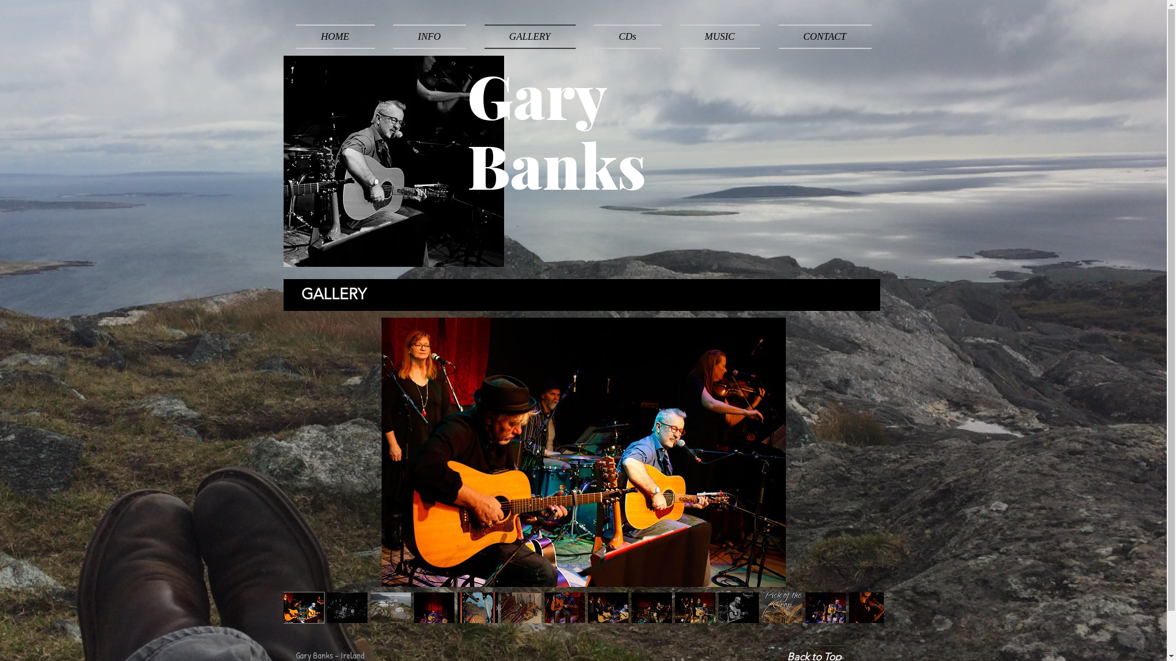  Describe the element at coordinates (719, 37) in the screenshot. I see `MUSIC` at that location.